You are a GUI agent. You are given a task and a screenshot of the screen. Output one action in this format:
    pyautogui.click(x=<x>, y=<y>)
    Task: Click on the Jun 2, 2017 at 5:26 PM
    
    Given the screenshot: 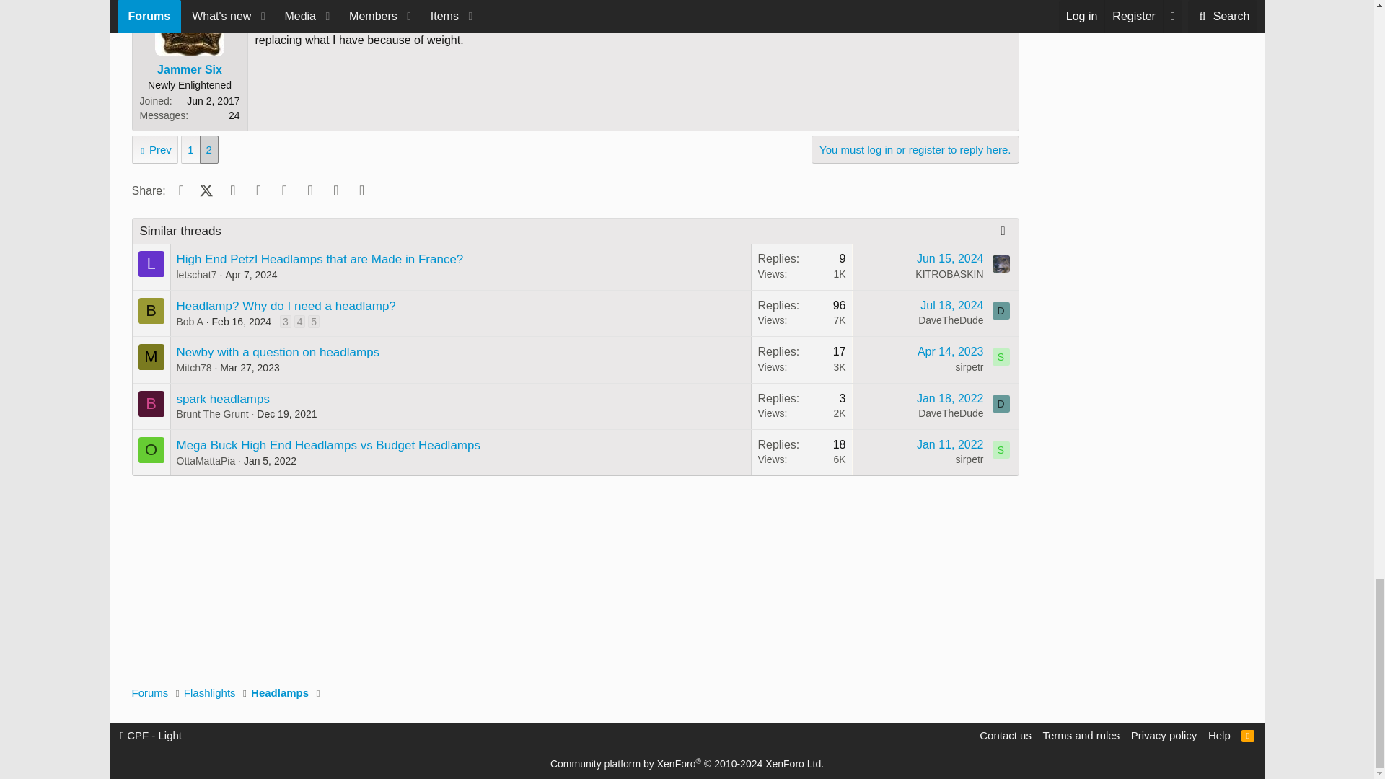 What is the action you would take?
    pyautogui.click(x=289, y=1)
    